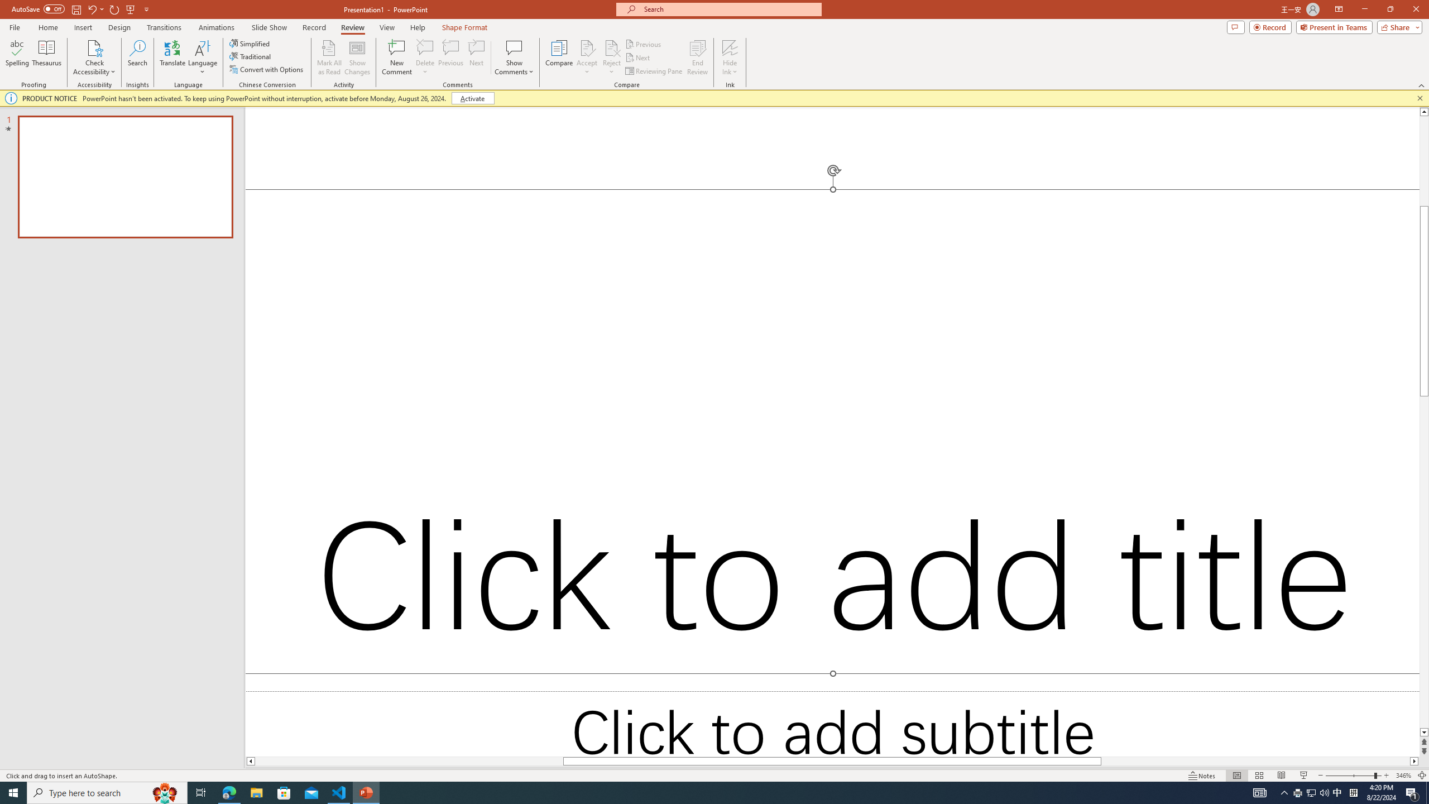 The image size is (1429, 804). Describe the element at coordinates (396, 58) in the screenshot. I see `New Comment` at that location.